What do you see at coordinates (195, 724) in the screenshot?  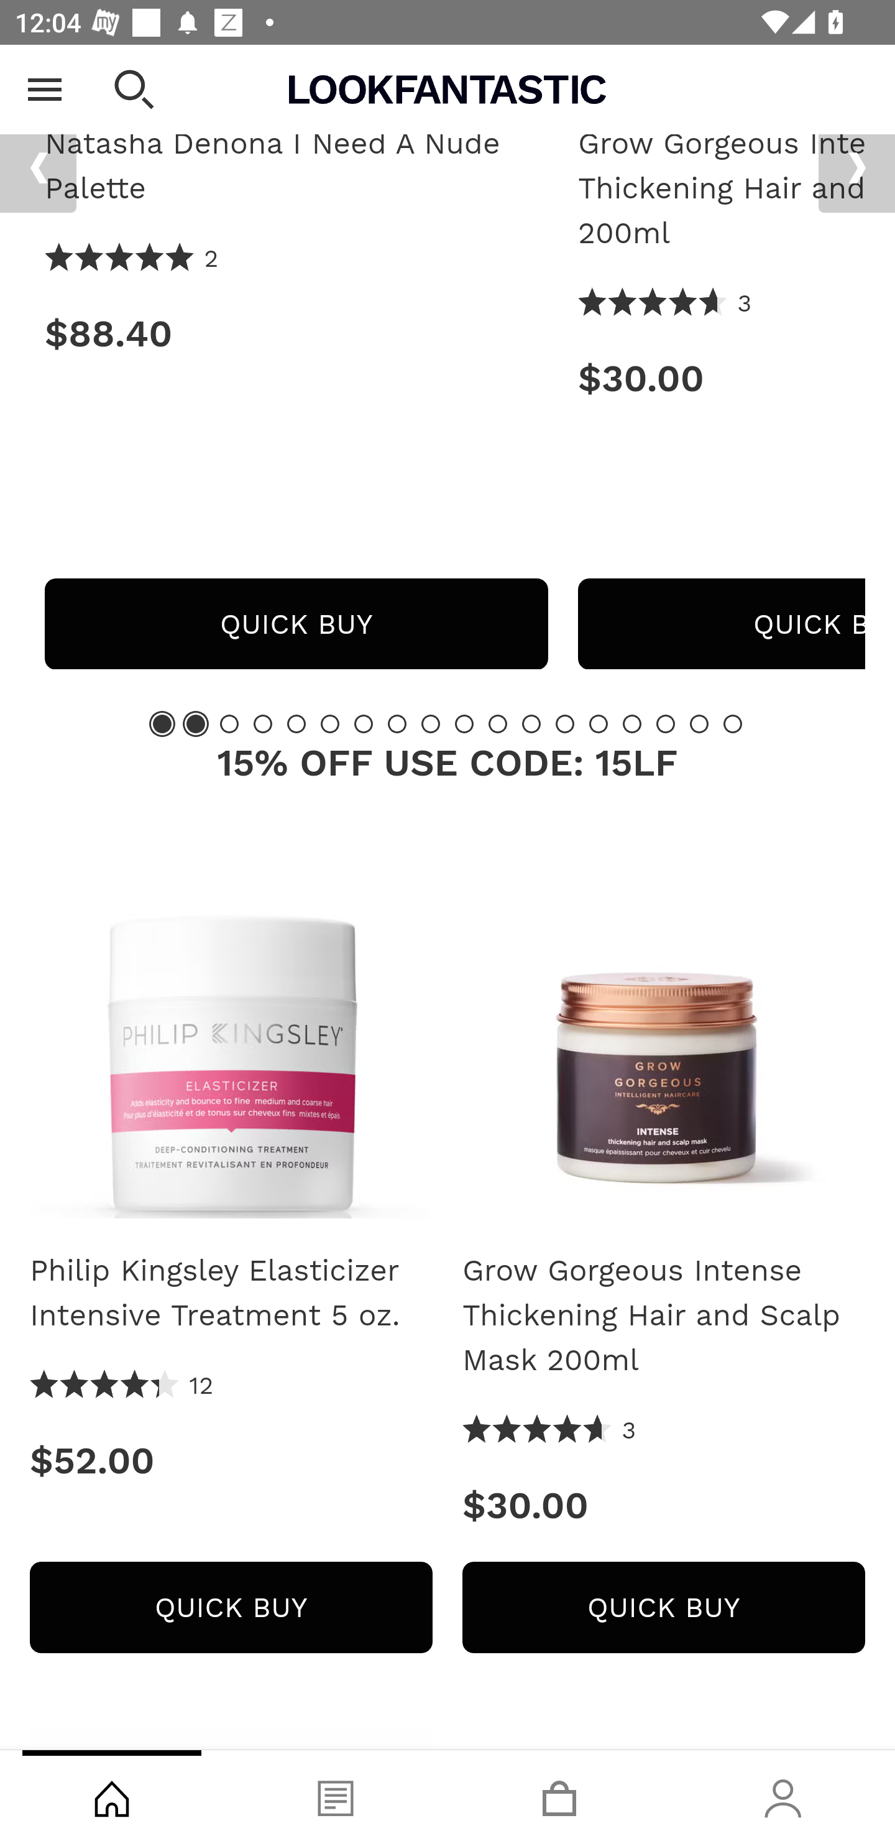 I see `Showing Slide 2 (Current Item)` at bounding box center [195, 724].